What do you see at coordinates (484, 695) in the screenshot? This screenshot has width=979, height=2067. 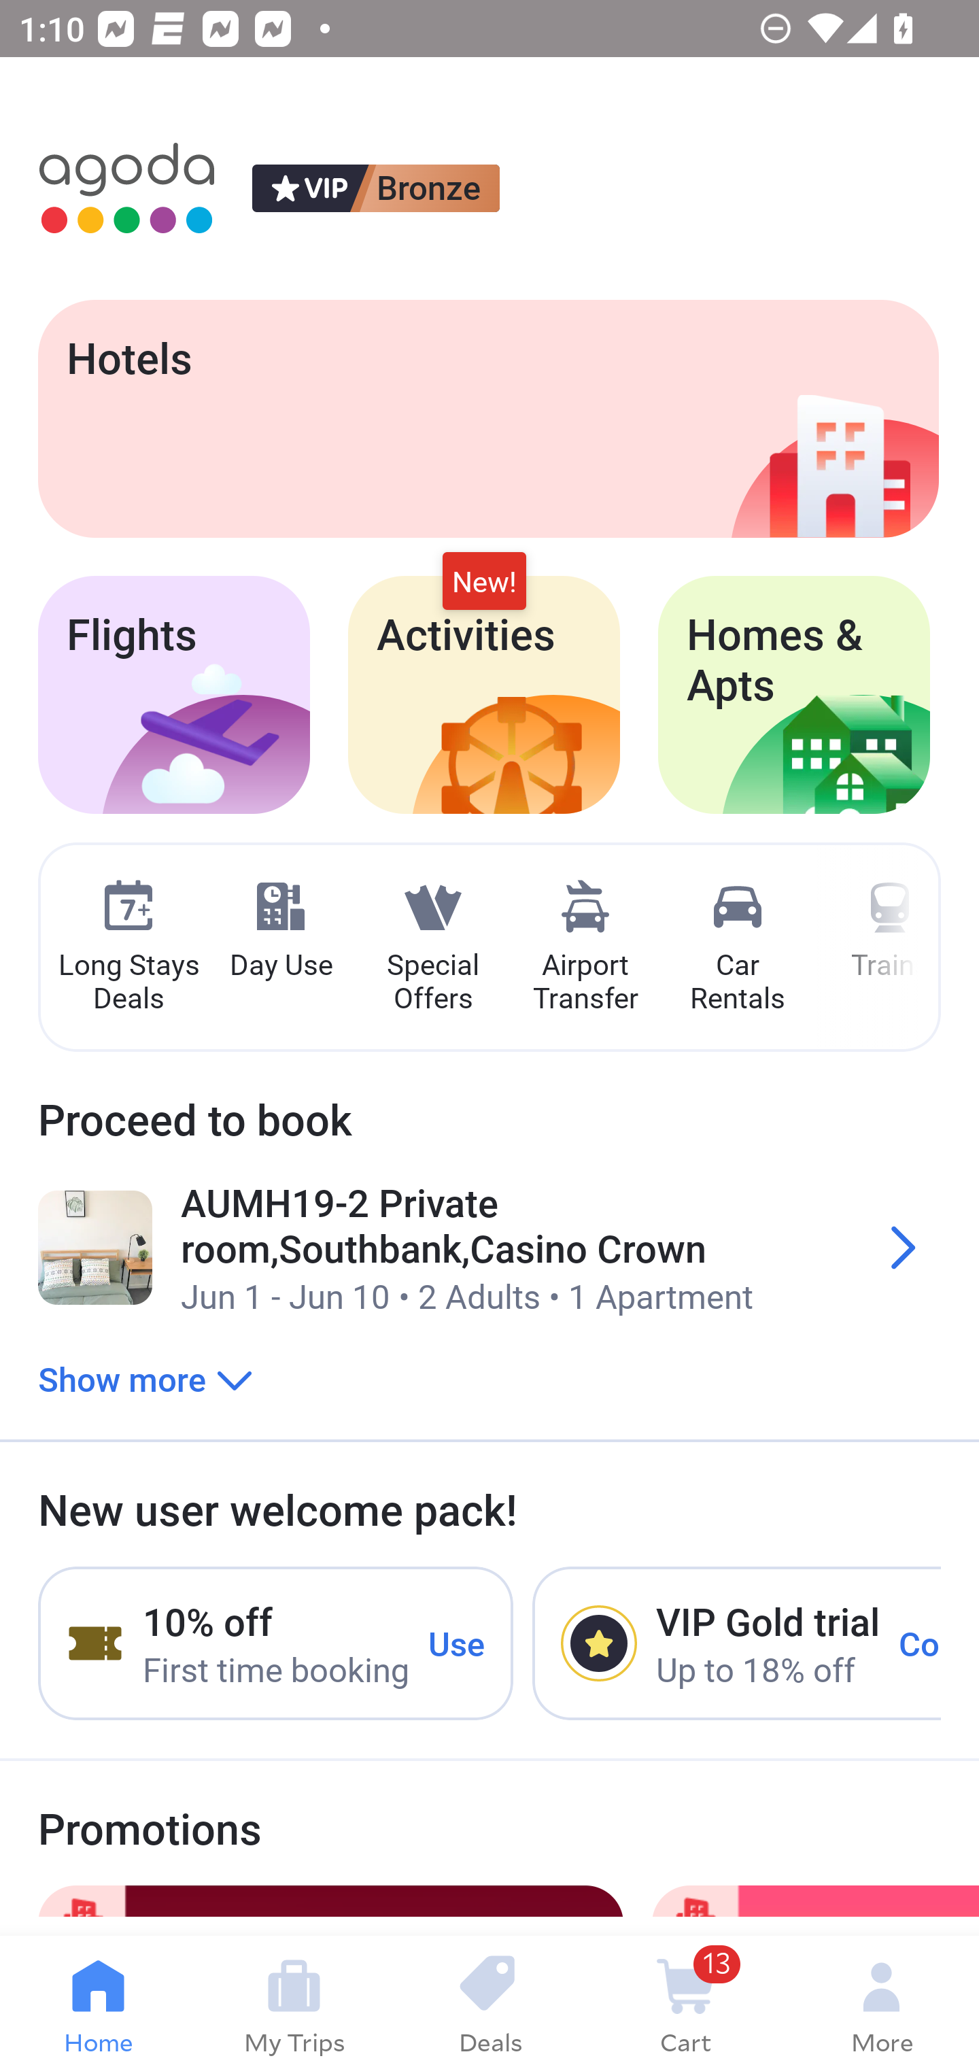 I see `Activities` at bounding box center [484, 695].